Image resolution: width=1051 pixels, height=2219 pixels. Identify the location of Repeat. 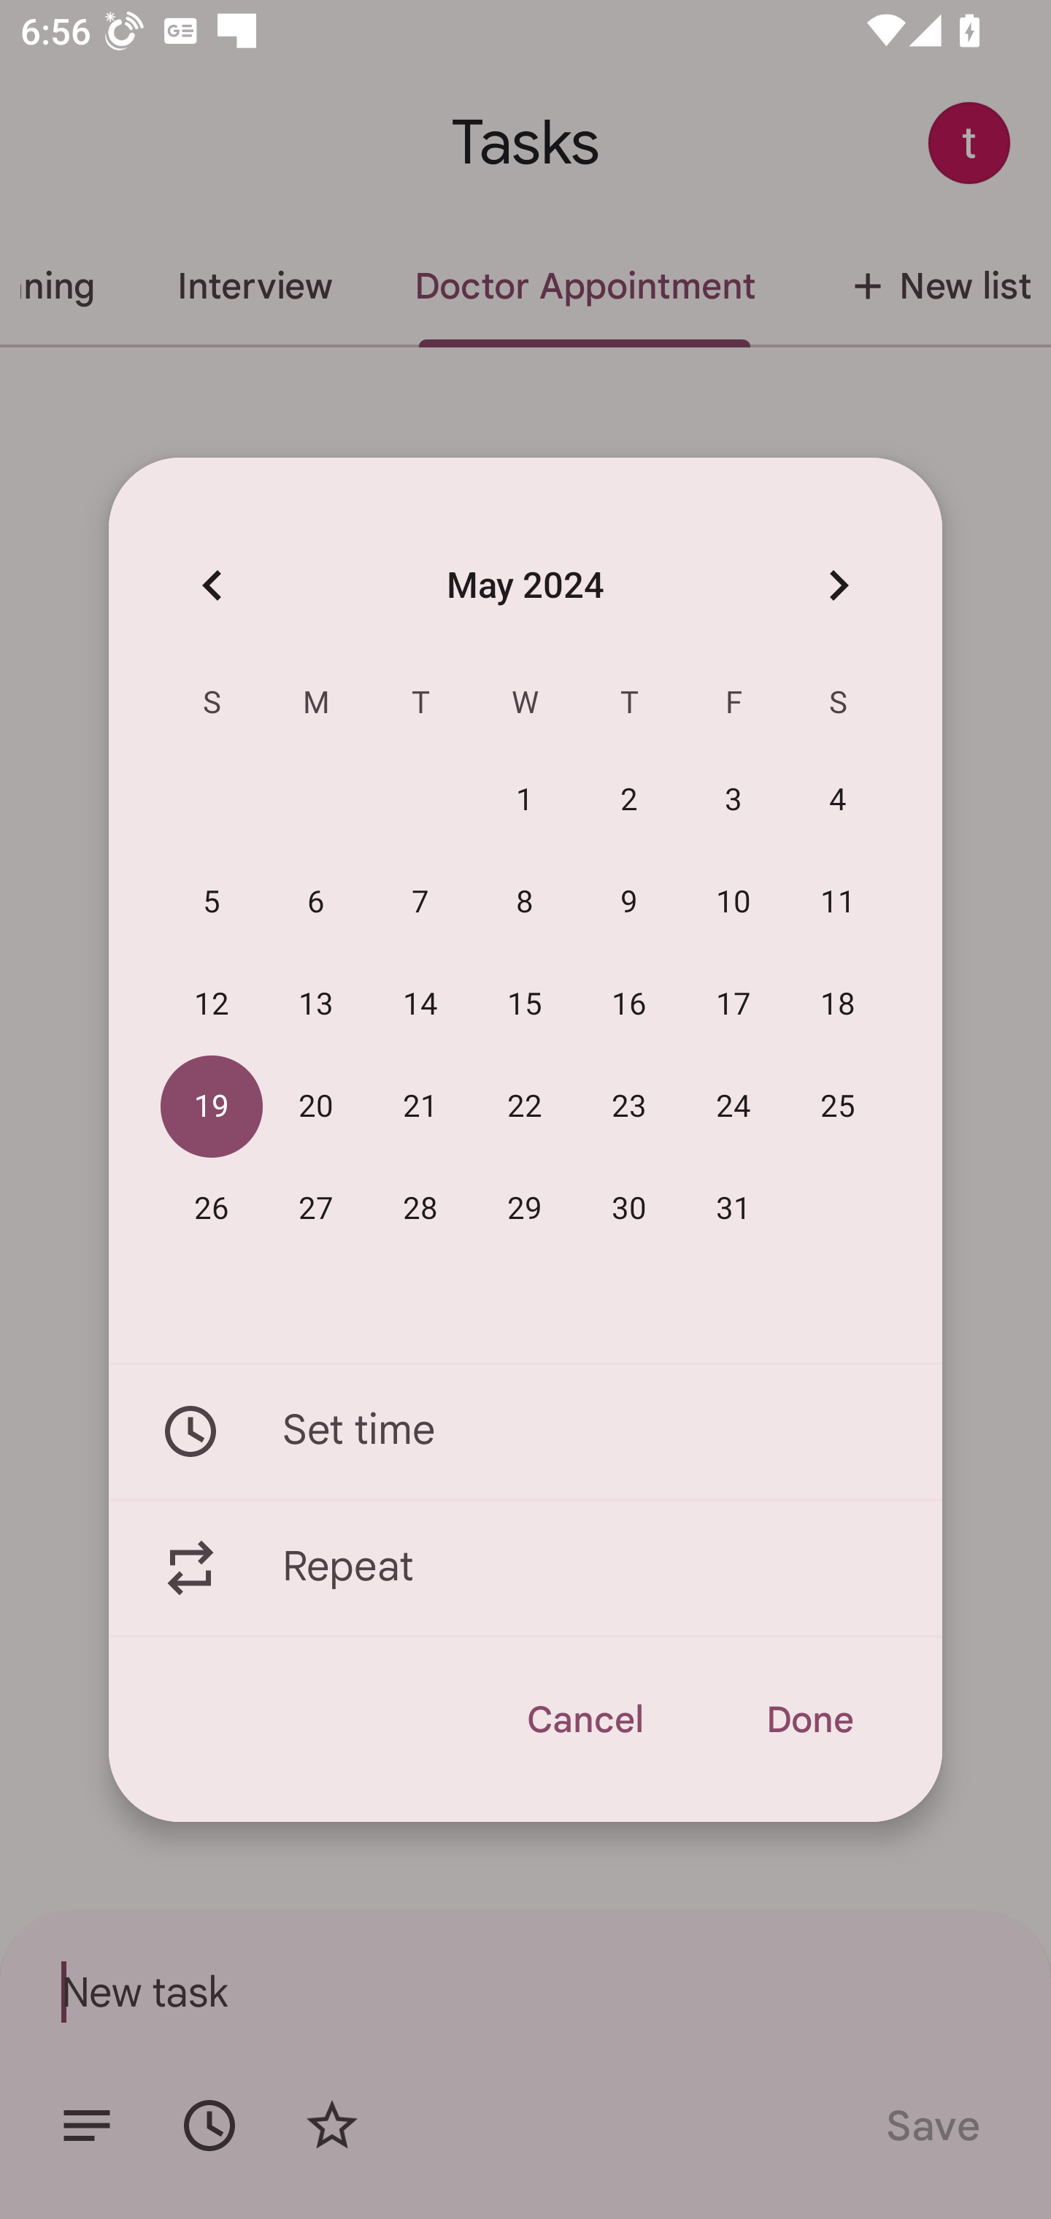
(525, 1569).